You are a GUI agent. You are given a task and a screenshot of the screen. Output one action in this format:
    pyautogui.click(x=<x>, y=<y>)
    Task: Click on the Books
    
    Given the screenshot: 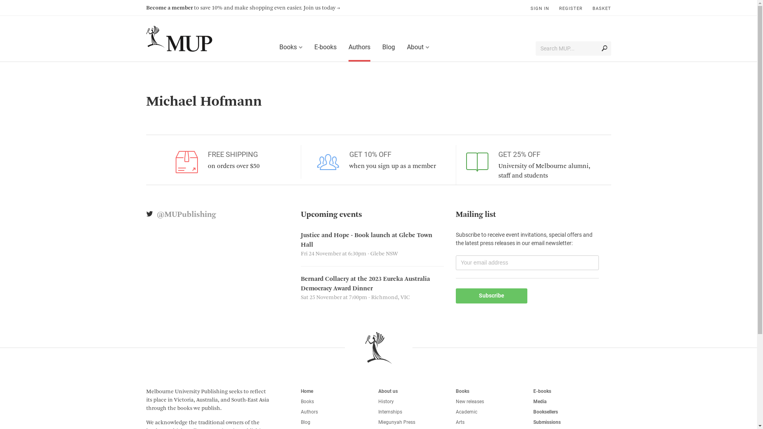 What is the action you would take?
    pyautogui.click(x=308, y=401)
    